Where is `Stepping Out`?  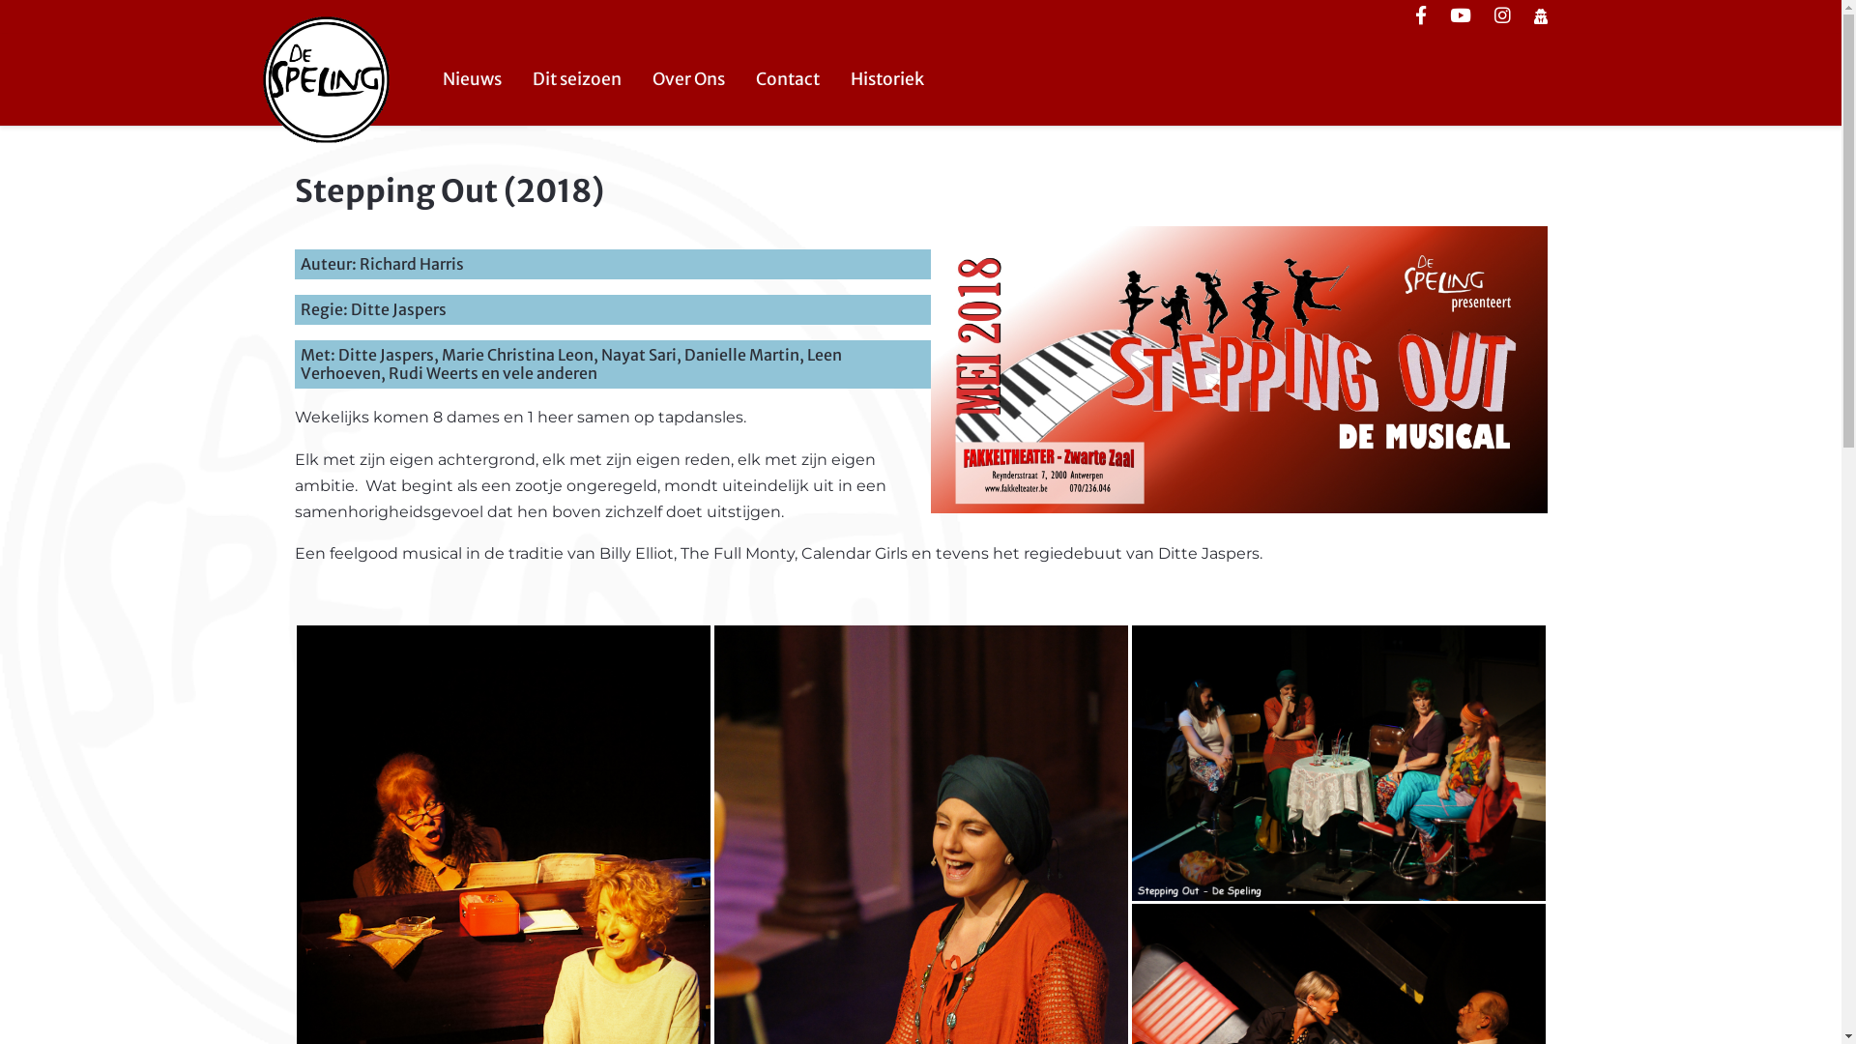
Stepping Out is located at coordinates (1338, 762).